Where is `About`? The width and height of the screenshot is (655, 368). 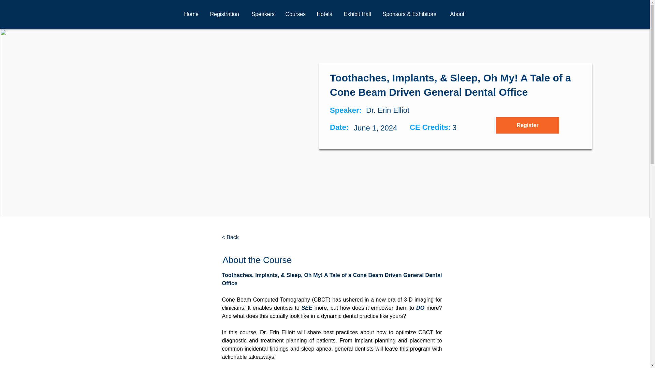
About is located at coordinates (458, 14).